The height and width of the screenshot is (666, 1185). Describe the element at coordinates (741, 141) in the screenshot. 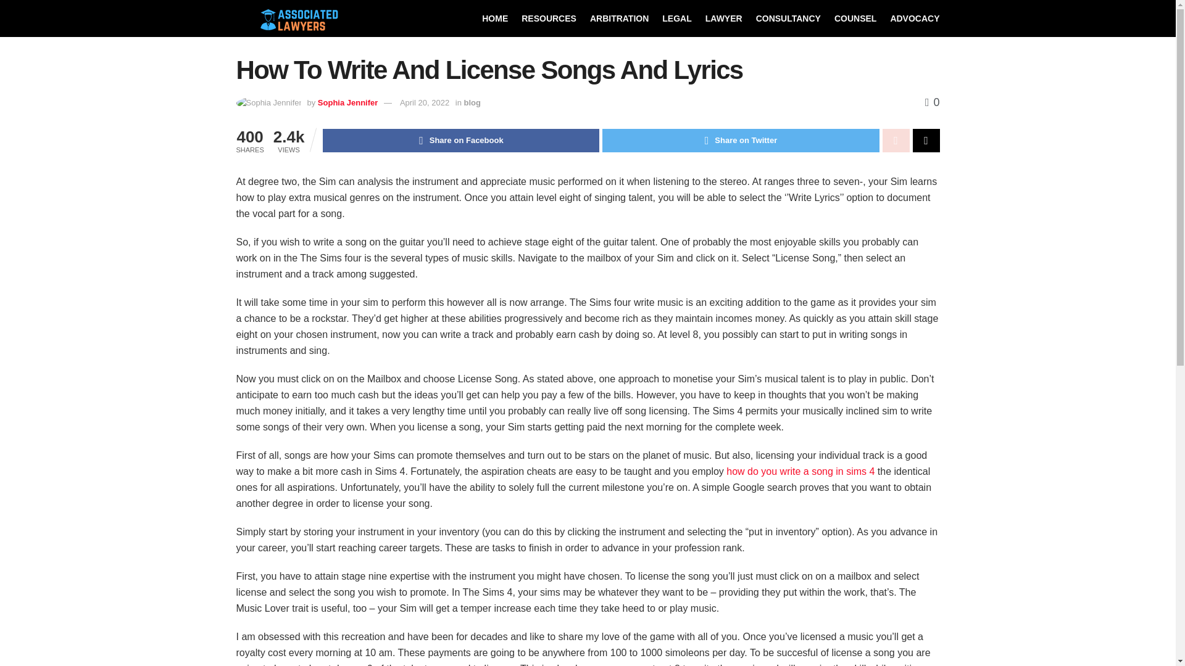

I see `Share on Twitter` at that location.